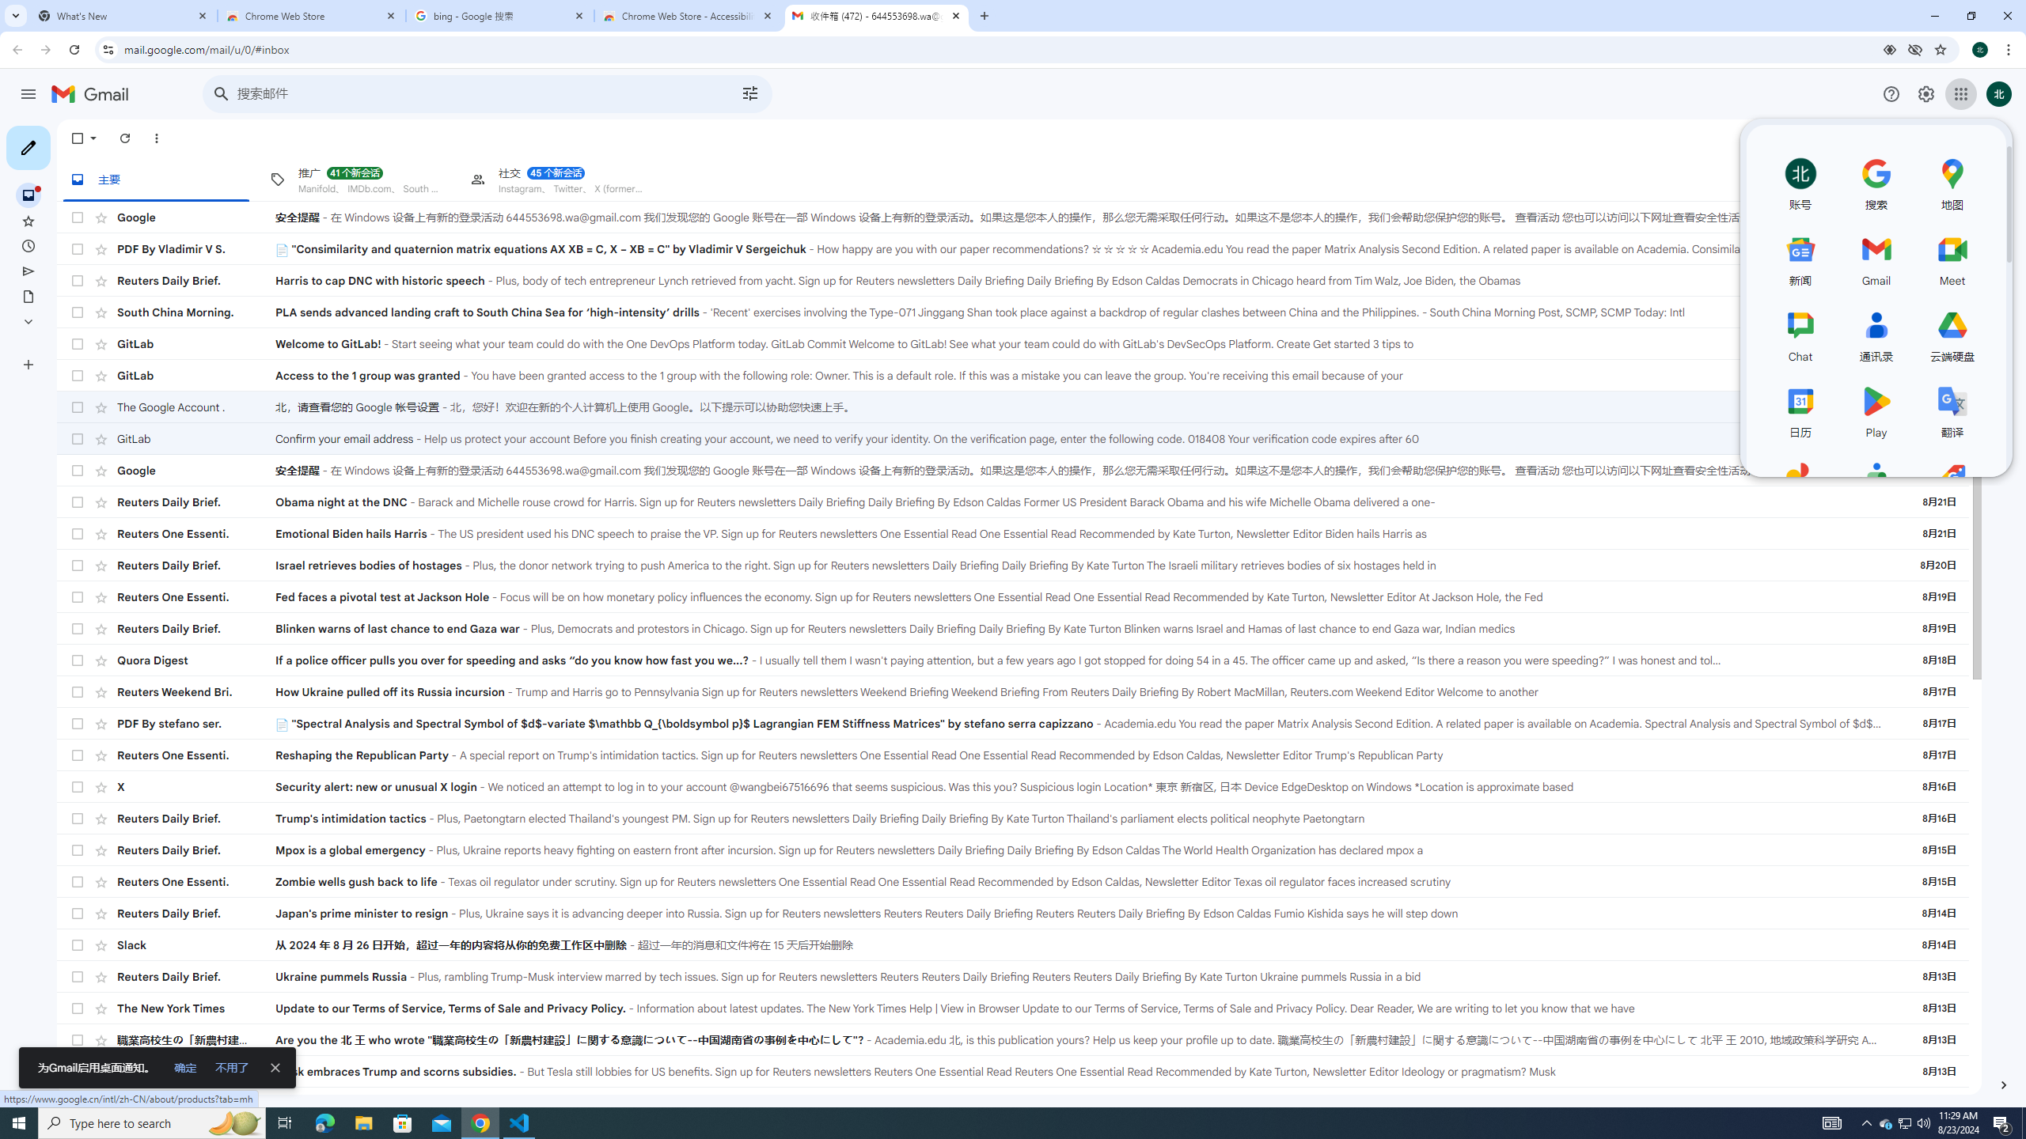  I want to click on Keep, so click(2004, 186).